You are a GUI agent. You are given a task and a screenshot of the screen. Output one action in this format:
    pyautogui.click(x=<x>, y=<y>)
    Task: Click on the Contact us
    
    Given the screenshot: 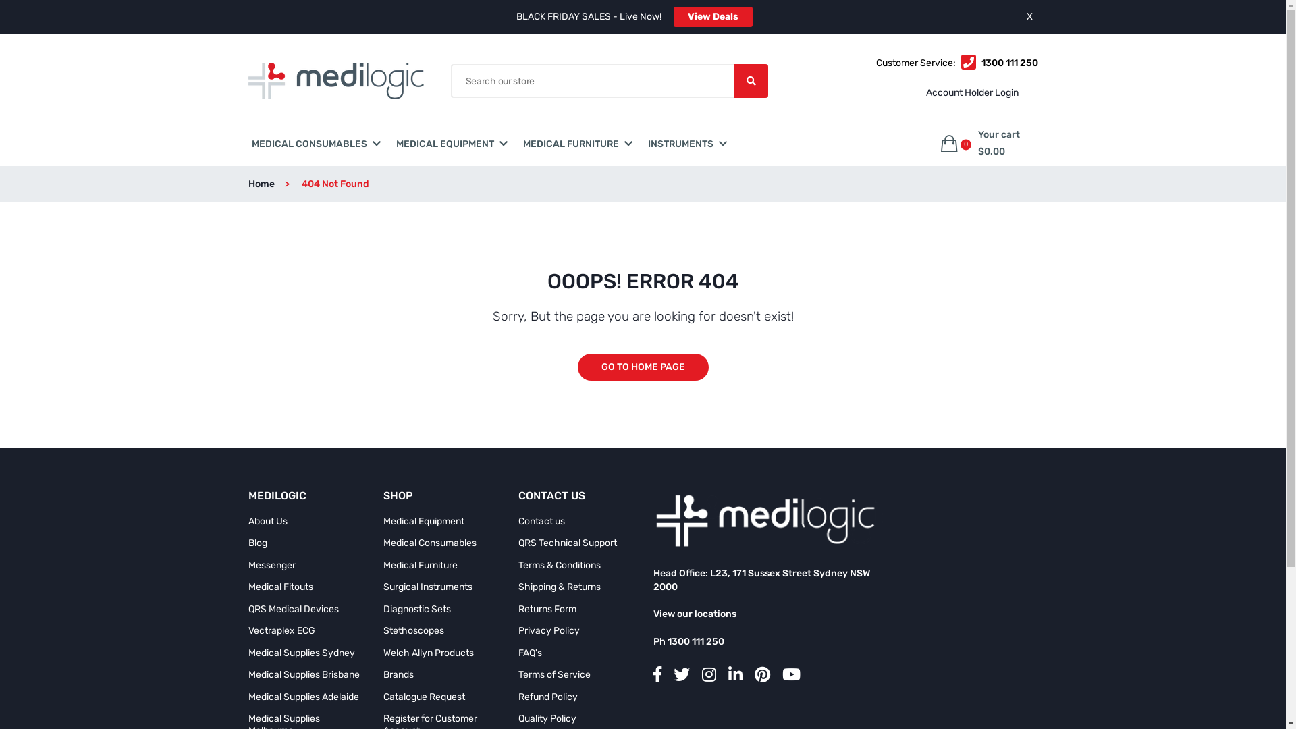 What is the action you would take?
    pyautogui.click(x=541, y=522)
    